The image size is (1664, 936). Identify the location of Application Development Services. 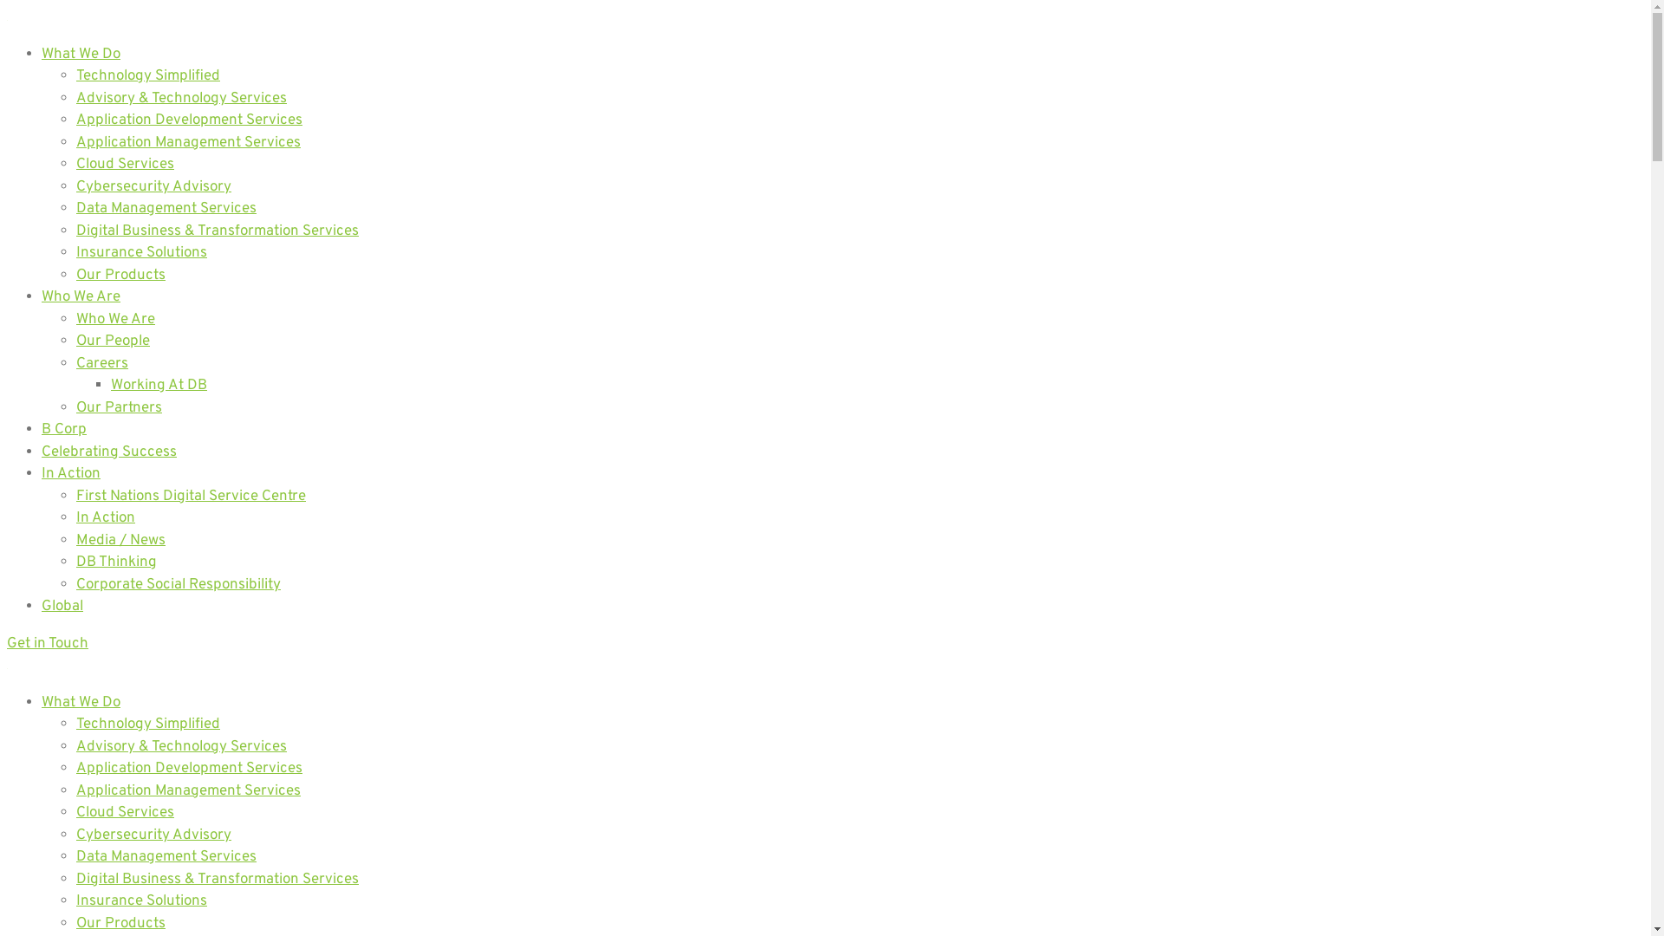
(189, 769).